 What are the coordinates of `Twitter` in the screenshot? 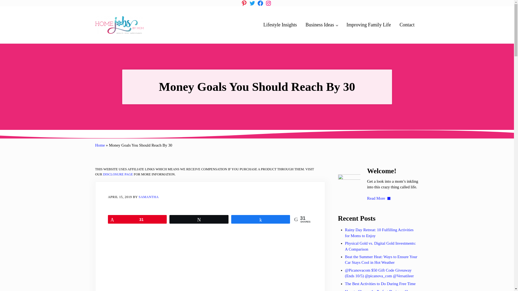 It's located at (252, 3).